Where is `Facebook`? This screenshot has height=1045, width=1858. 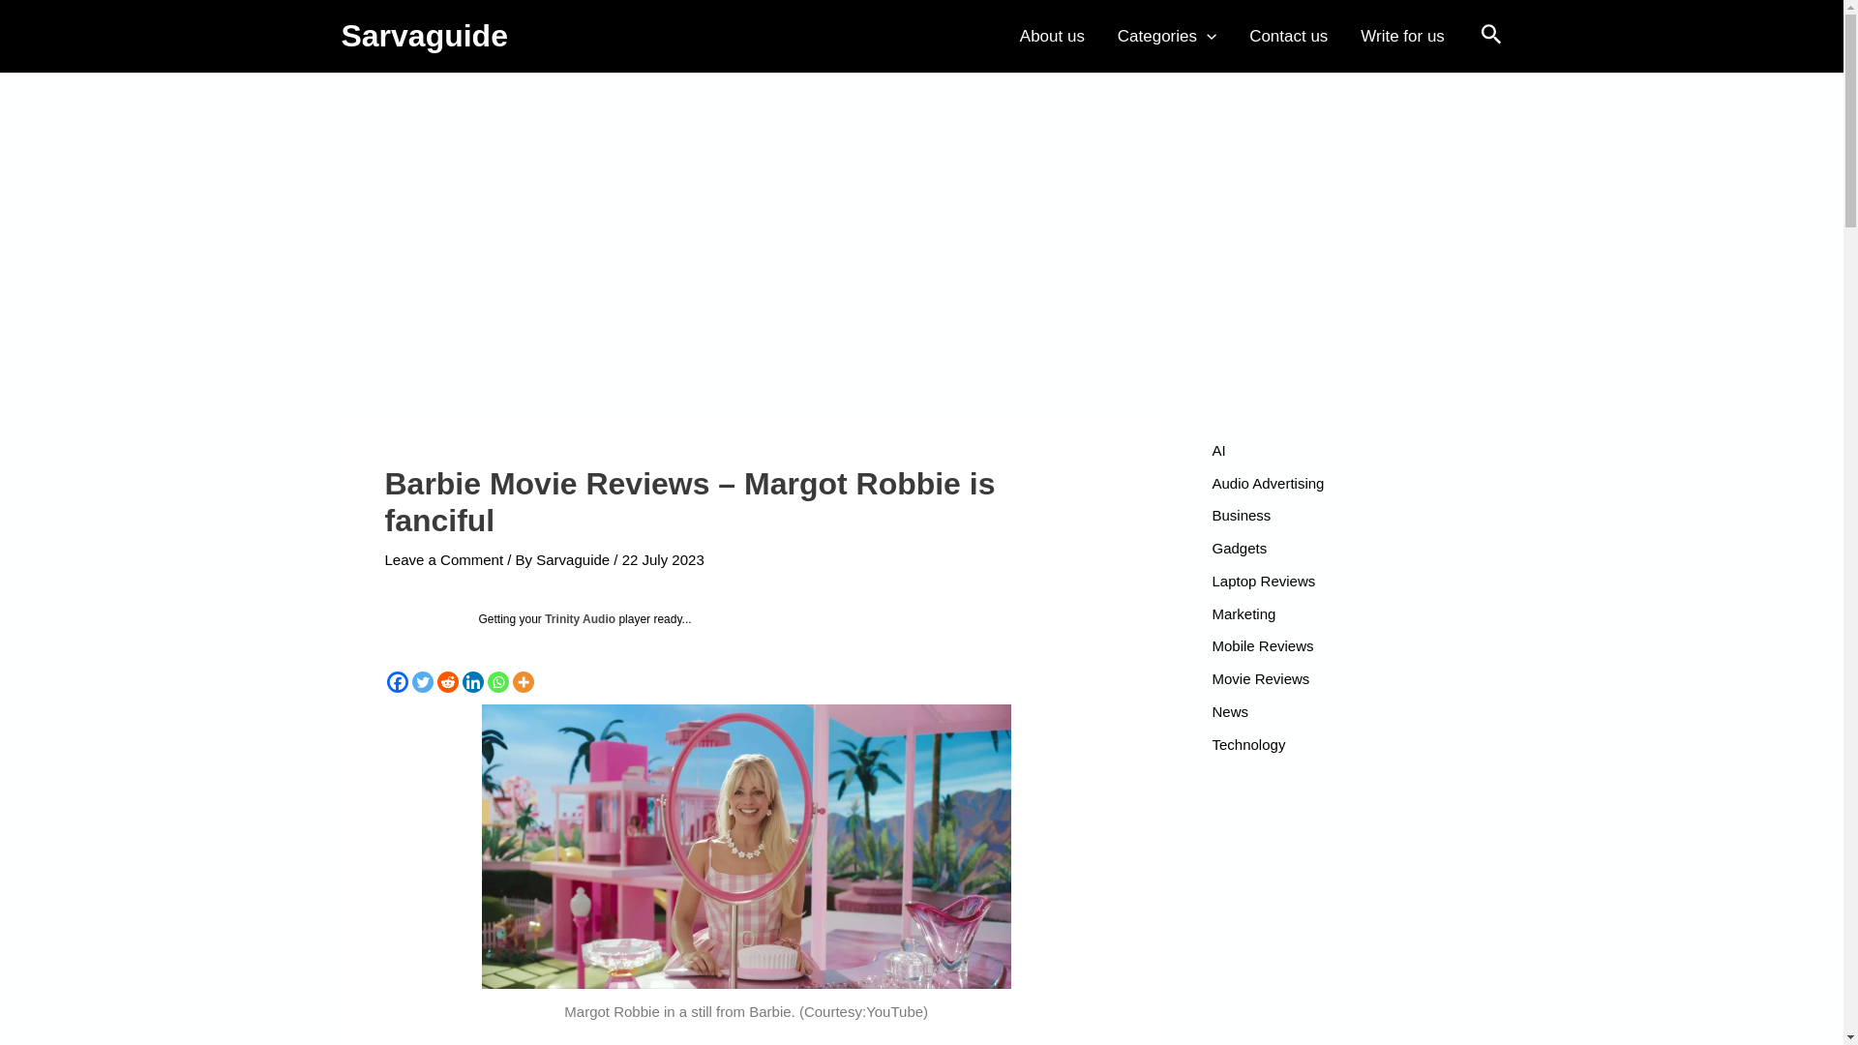 Facebook is located at coordinates (397, 682).